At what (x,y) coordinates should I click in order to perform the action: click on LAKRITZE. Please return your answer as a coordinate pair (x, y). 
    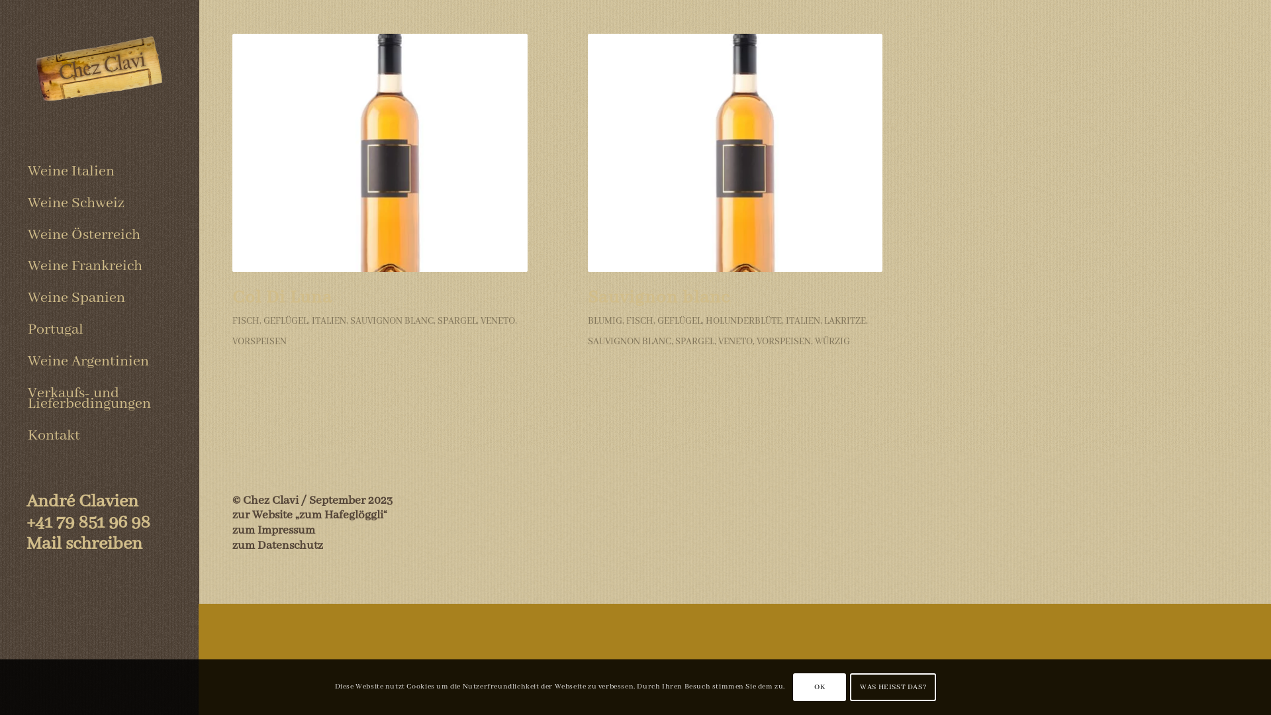
    Looking at the image, I should click on (845, 321).